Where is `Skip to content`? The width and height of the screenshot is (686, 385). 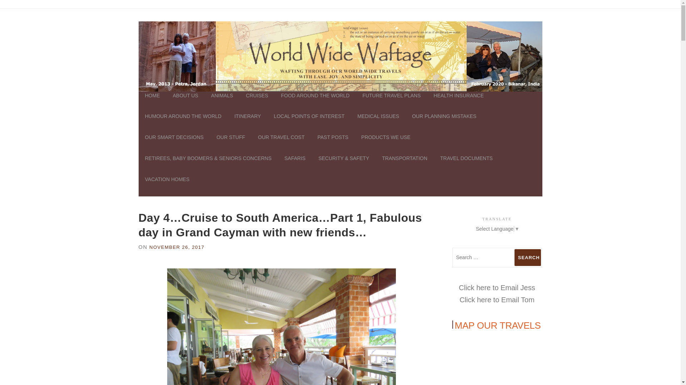 Skip to content is located at coordinates (16, 12).